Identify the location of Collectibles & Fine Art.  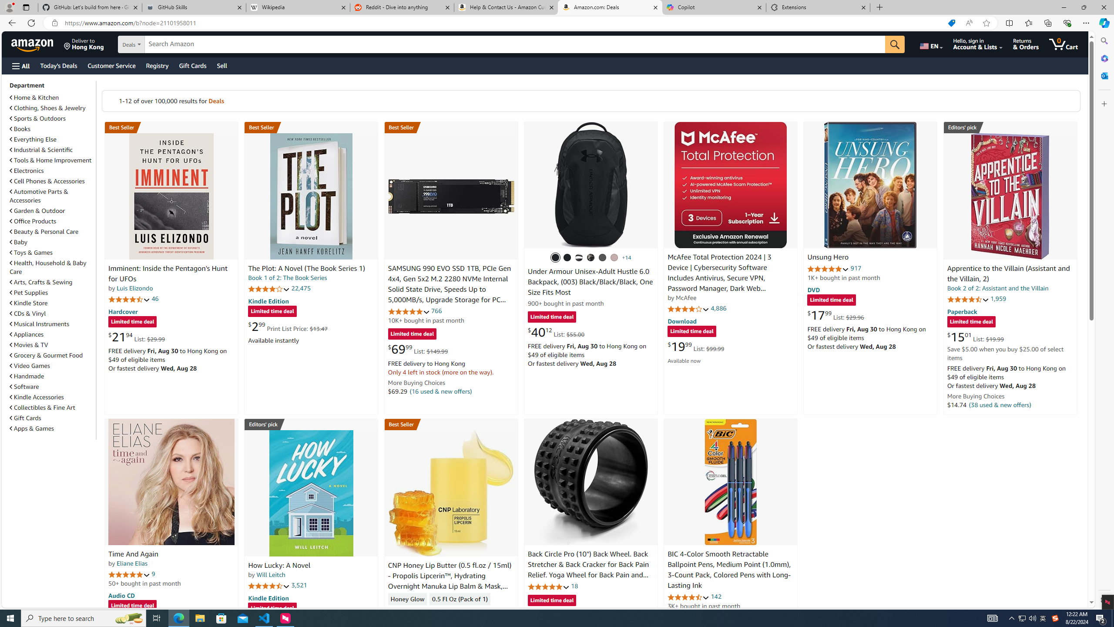
(43, 408).